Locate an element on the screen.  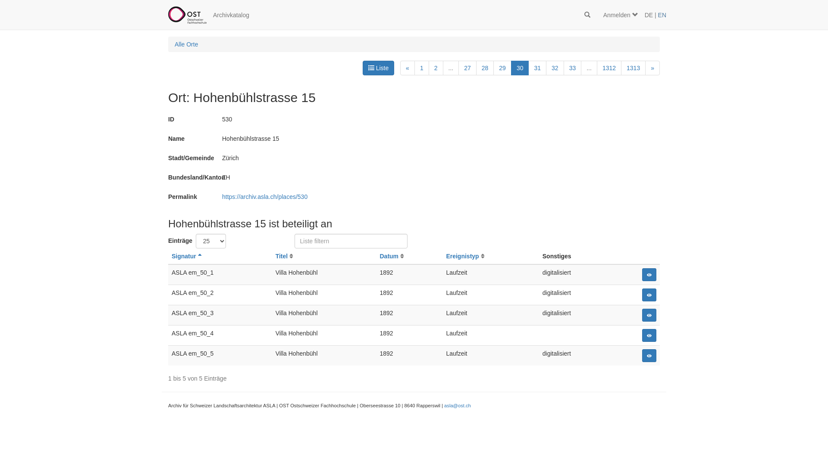
Signatur is located at coordinates (187, 256).